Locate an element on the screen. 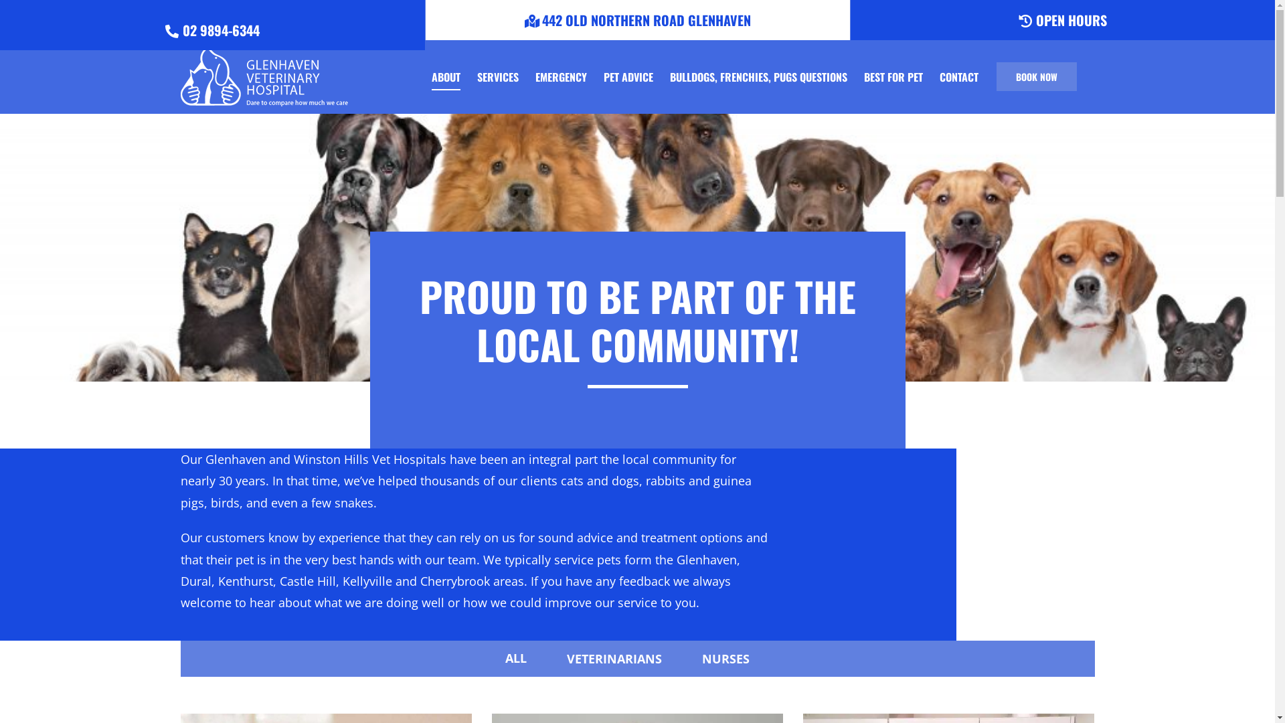 This screenshot has width=1285, height=723. PET ADVICE is located at coordinates (628, 76).